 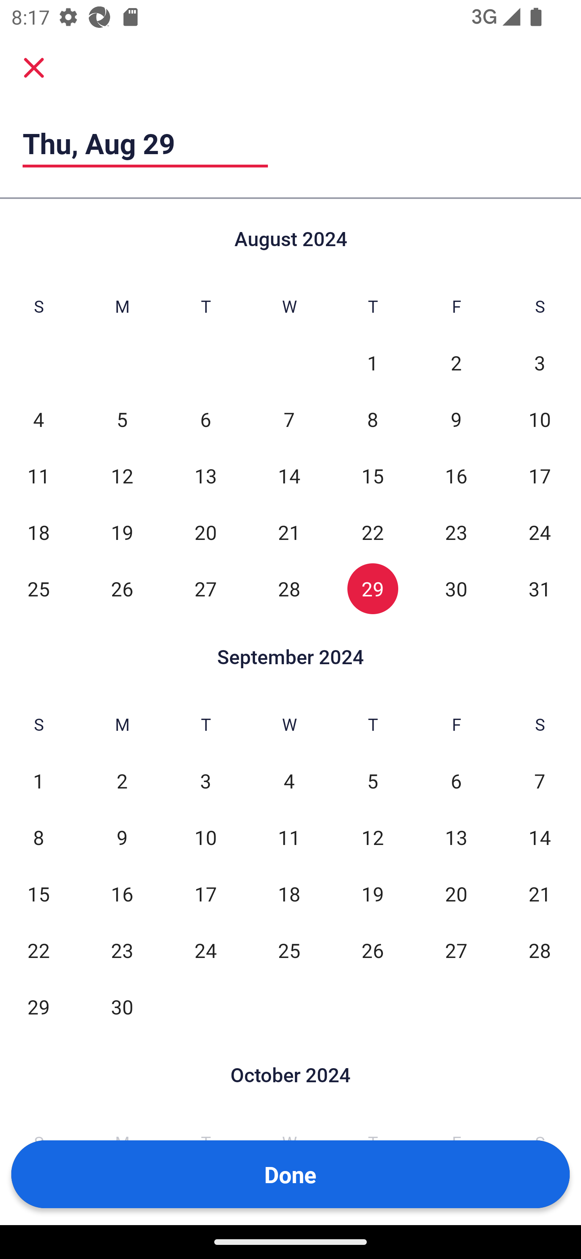 What do you see at coordinates (456, 950) in the screenshot?
I see `27 Fri, Sep 27, Not Selected` at bounding box center [456, 950].